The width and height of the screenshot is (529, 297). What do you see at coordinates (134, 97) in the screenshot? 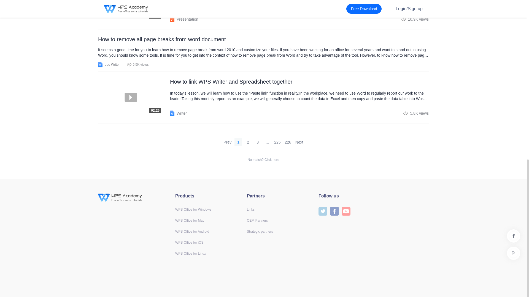
I see `WPS Office for Mac` at bounding box center [134, 97].